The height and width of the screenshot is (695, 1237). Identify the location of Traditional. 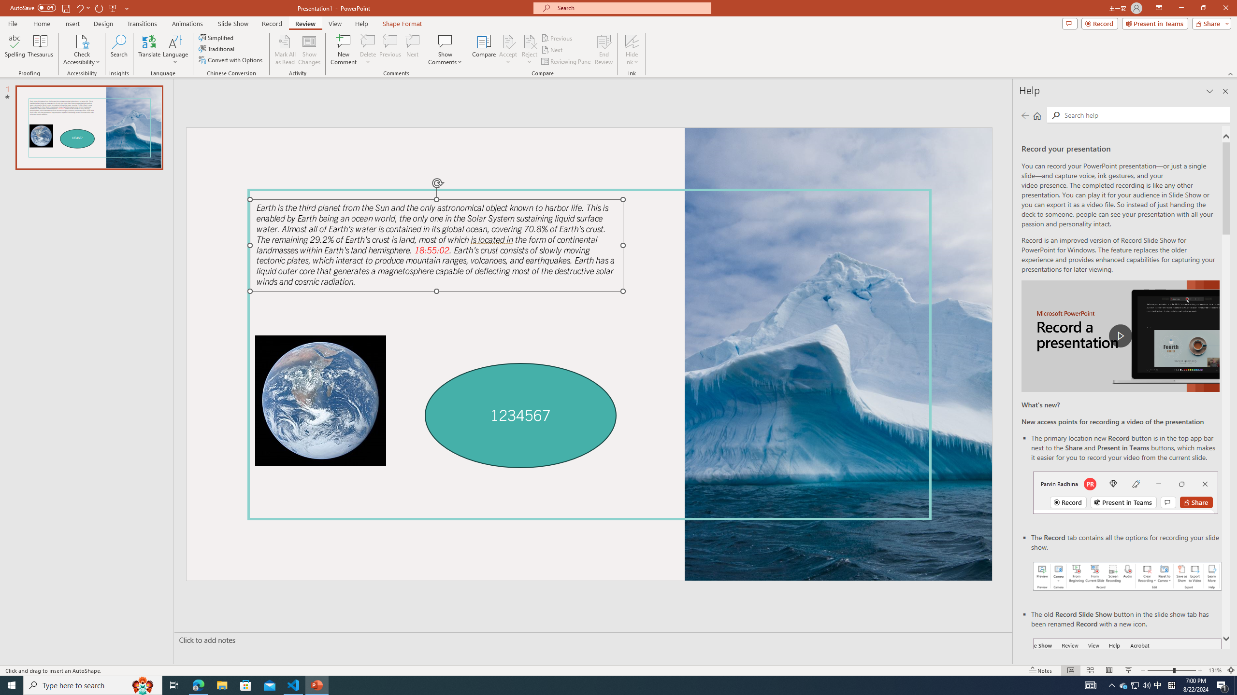
(217, 48).